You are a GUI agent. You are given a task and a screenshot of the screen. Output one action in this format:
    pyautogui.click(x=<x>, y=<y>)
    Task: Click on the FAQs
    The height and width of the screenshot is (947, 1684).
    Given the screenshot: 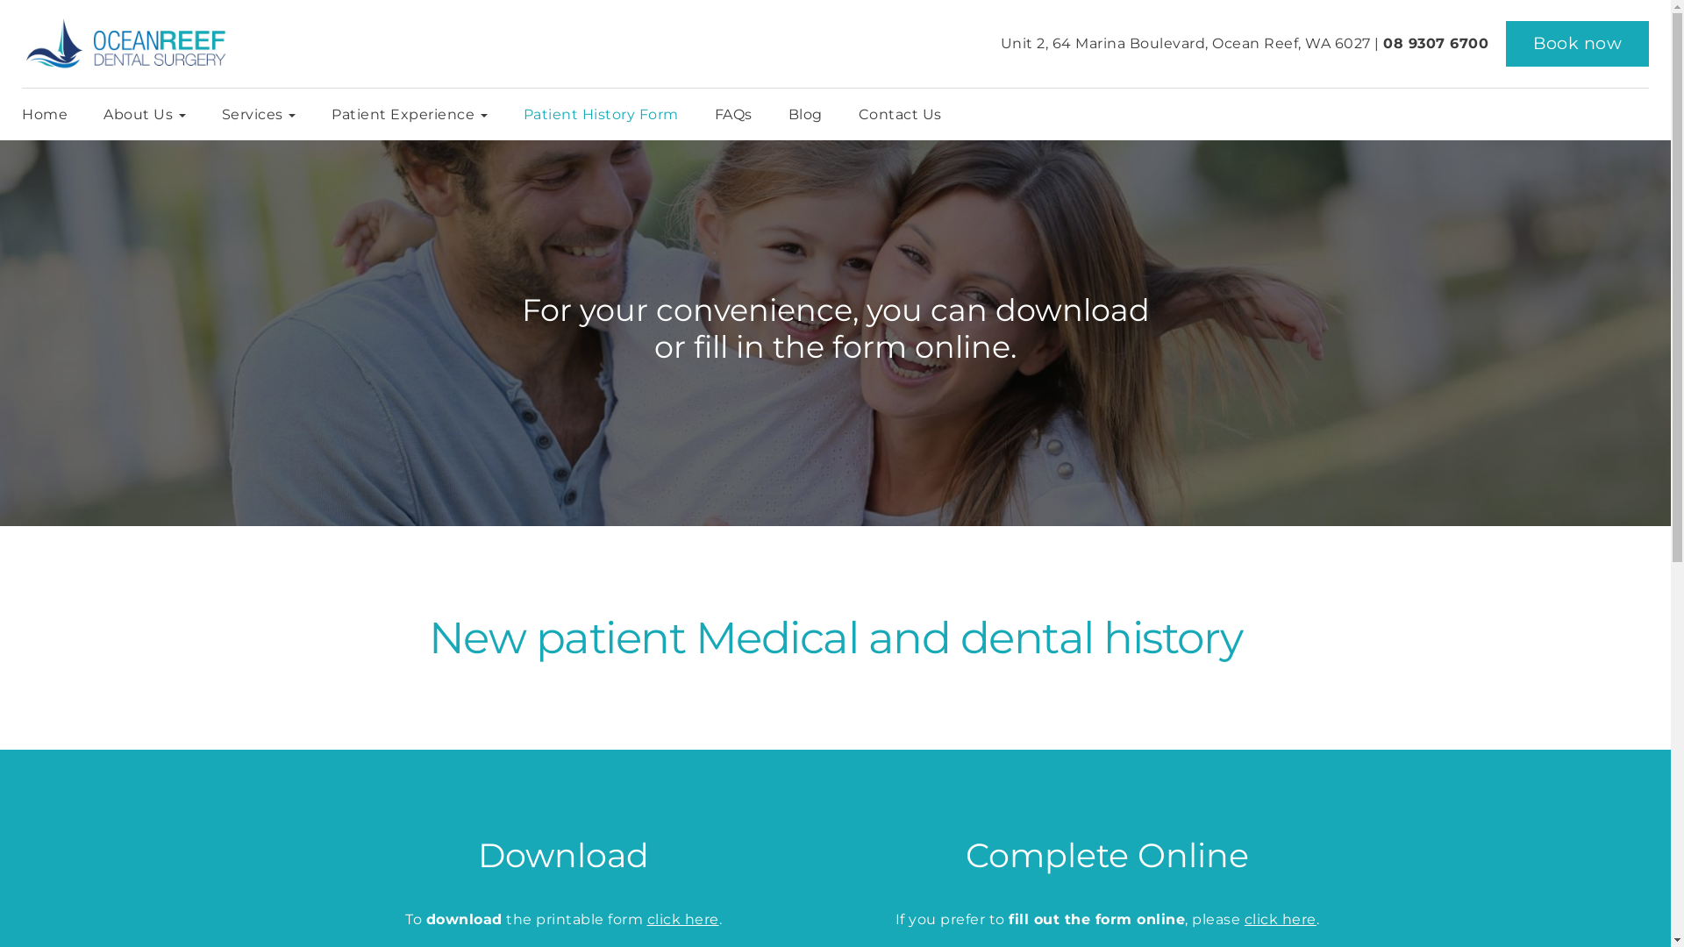 What is the action you would take?
    pyautogui.click(x=739, y=114)
    